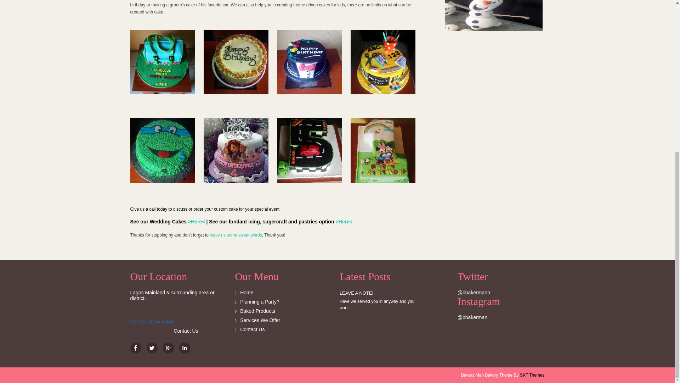 The height and width of the screenshot is (383, 680). What do you see at coordinates (257, 311) in the screenshot?
I see `Baked Products` at bounding box center [257, 311].